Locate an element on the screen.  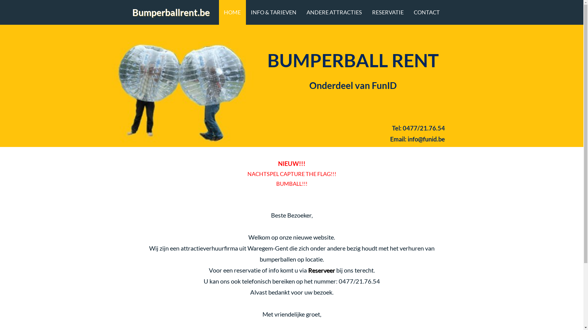
Reserveer is located at coordinates (322, 270).